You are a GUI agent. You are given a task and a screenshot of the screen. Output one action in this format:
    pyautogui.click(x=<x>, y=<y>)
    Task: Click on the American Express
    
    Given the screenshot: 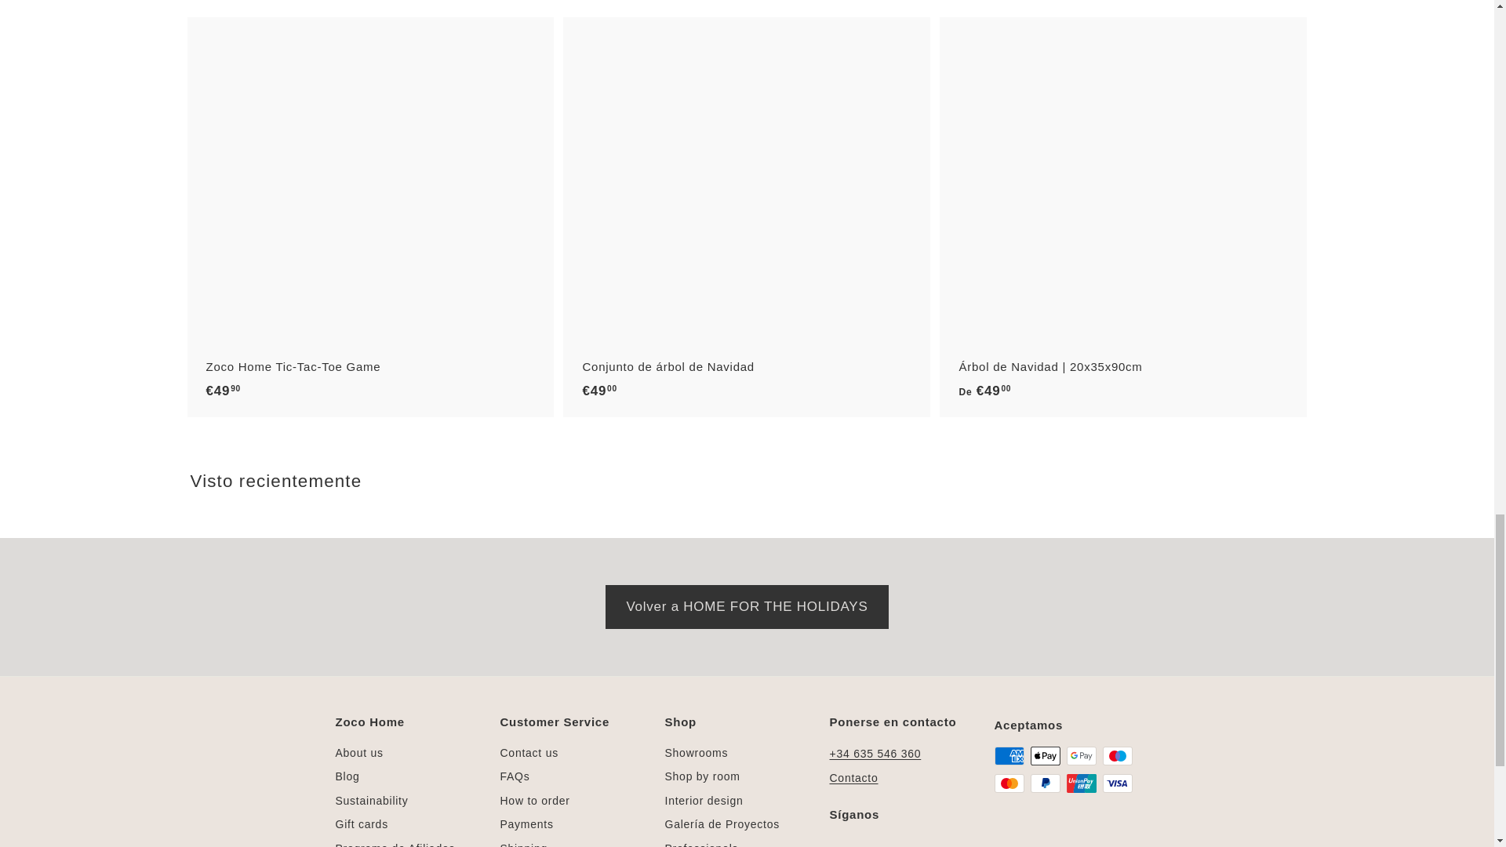 What is the action you would take?
    pyautogui.click(x=1009, y=756)
    